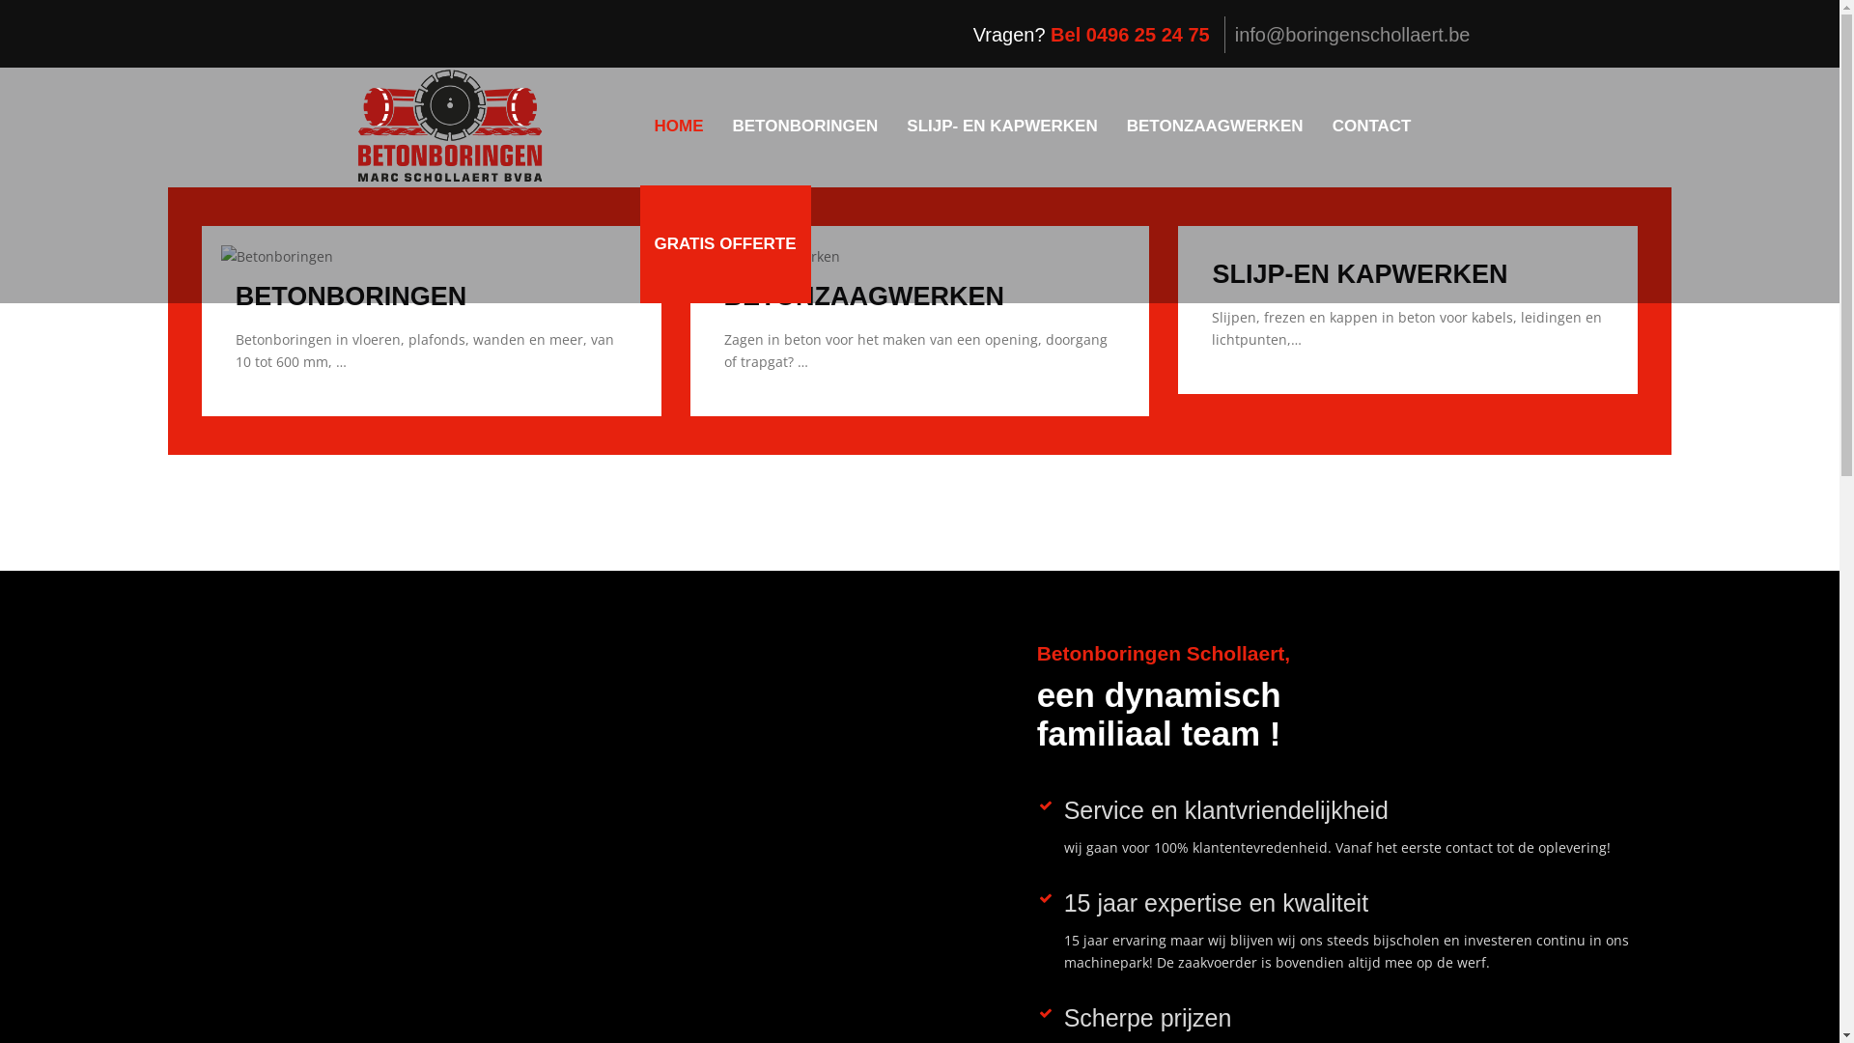 The image size is (1854, 1043). I want to click on Bel 0496 25 24 75, so click(1130, 35).